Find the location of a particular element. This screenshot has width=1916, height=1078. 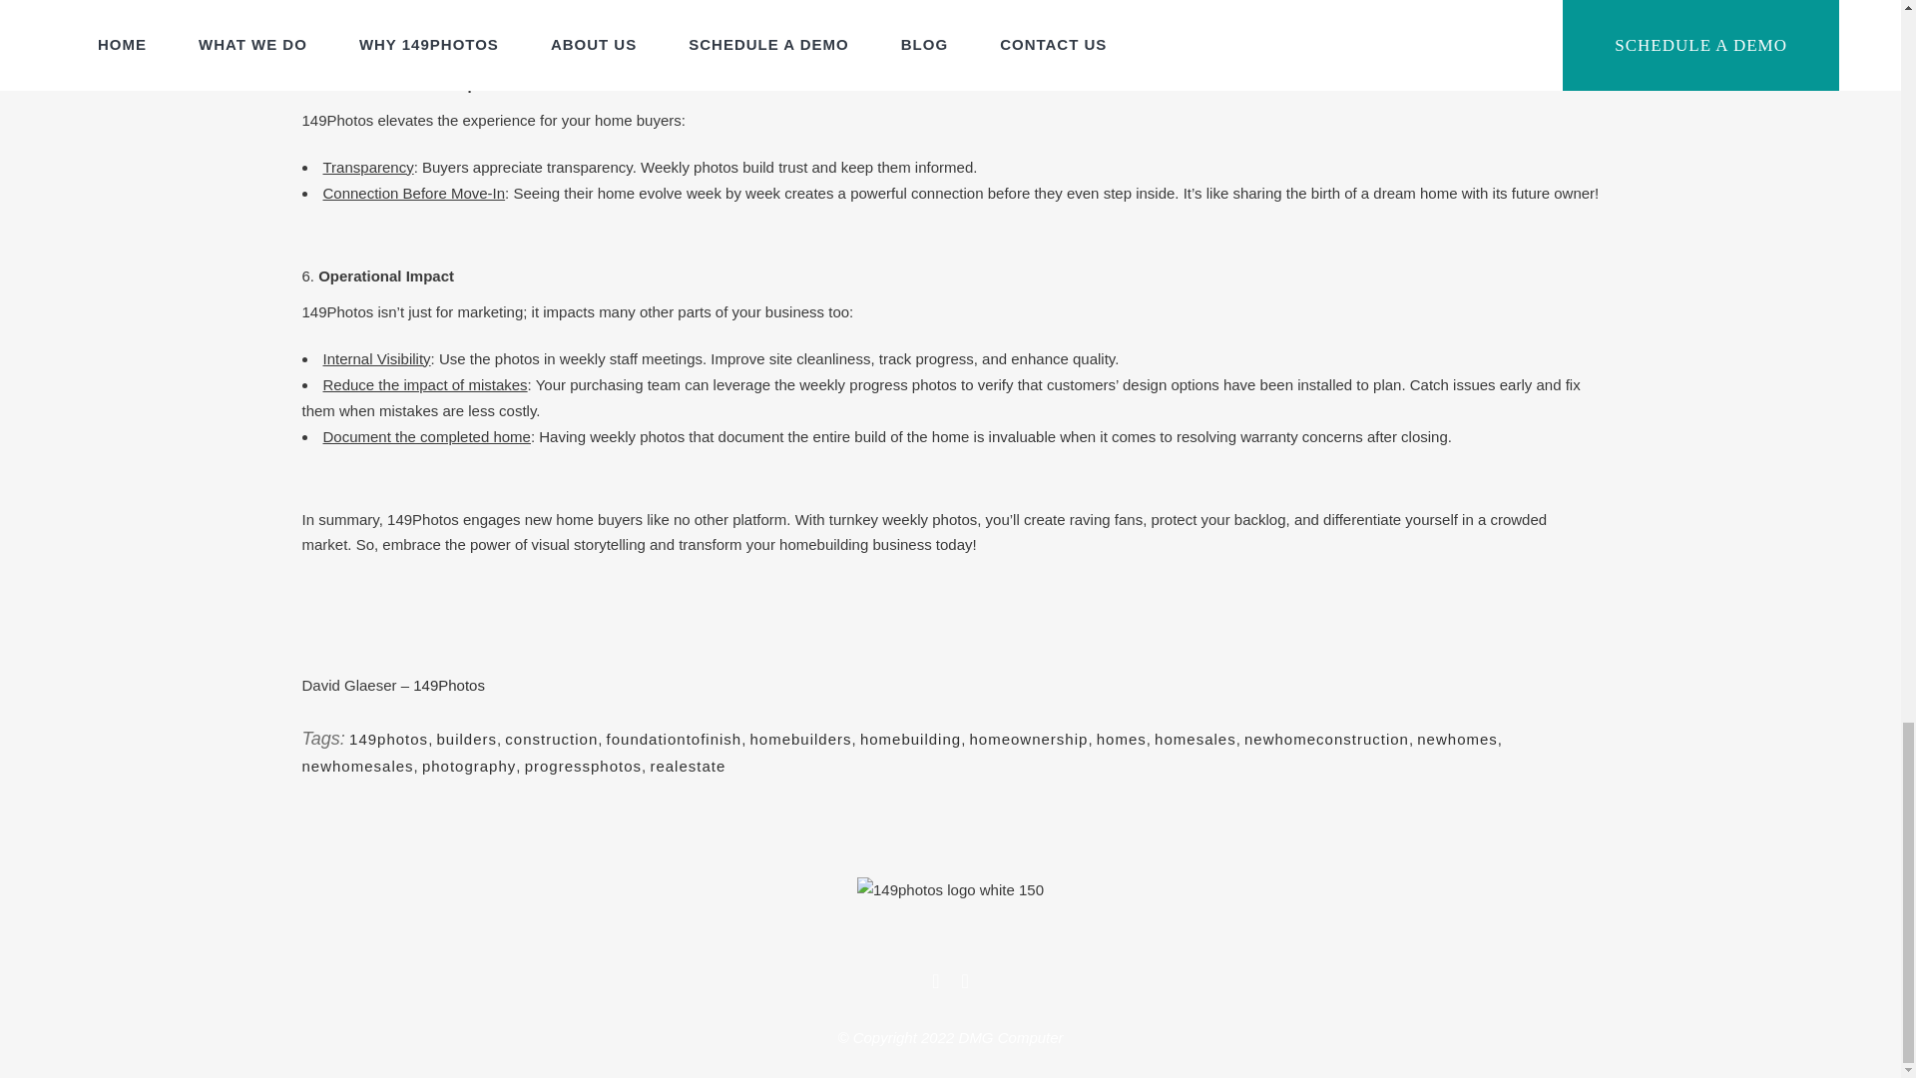

progressphotos is located at coordinates (583, 767).